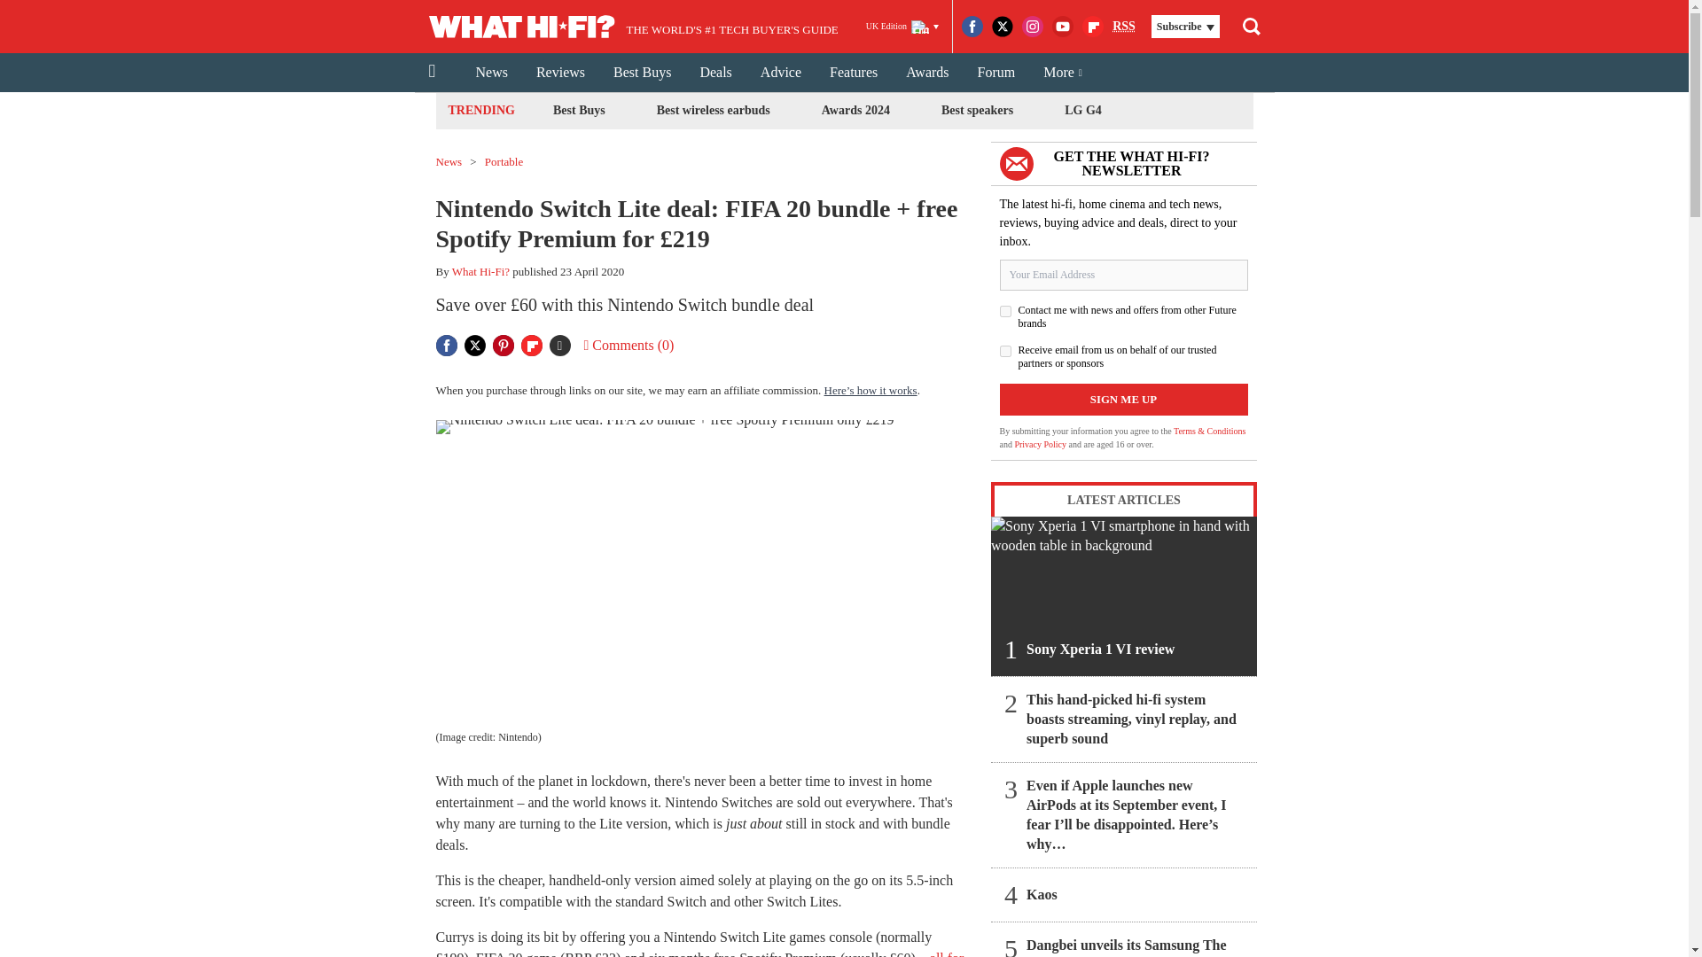  Describe the element at coordinates (1124, 27) in the screenshot. I see `RSS` at that location.